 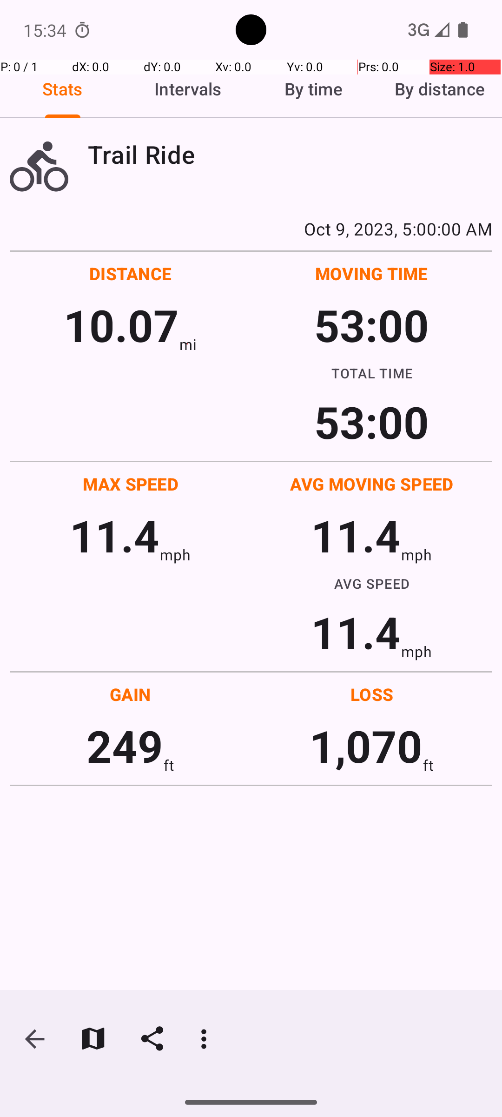 I want to click on 249, so click(x=125, y=746).